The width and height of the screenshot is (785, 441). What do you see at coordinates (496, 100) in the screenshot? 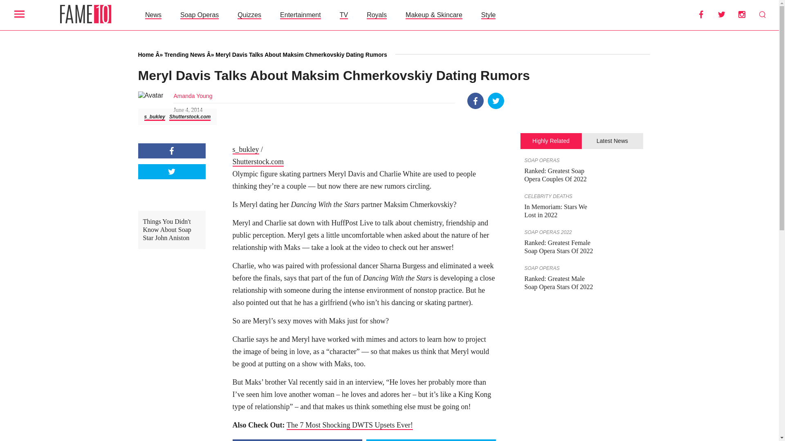
I see `Twitter` at bounding box center [496, 100].